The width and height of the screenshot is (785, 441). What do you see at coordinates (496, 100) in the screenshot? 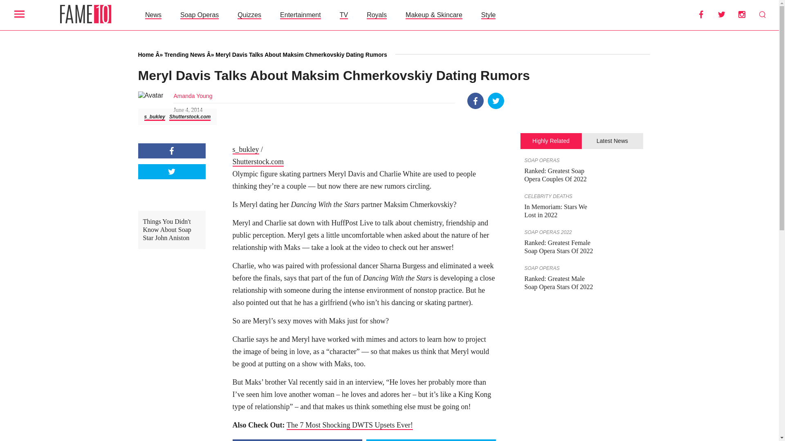
I see `Twitter` at bounding box center [496, 100].